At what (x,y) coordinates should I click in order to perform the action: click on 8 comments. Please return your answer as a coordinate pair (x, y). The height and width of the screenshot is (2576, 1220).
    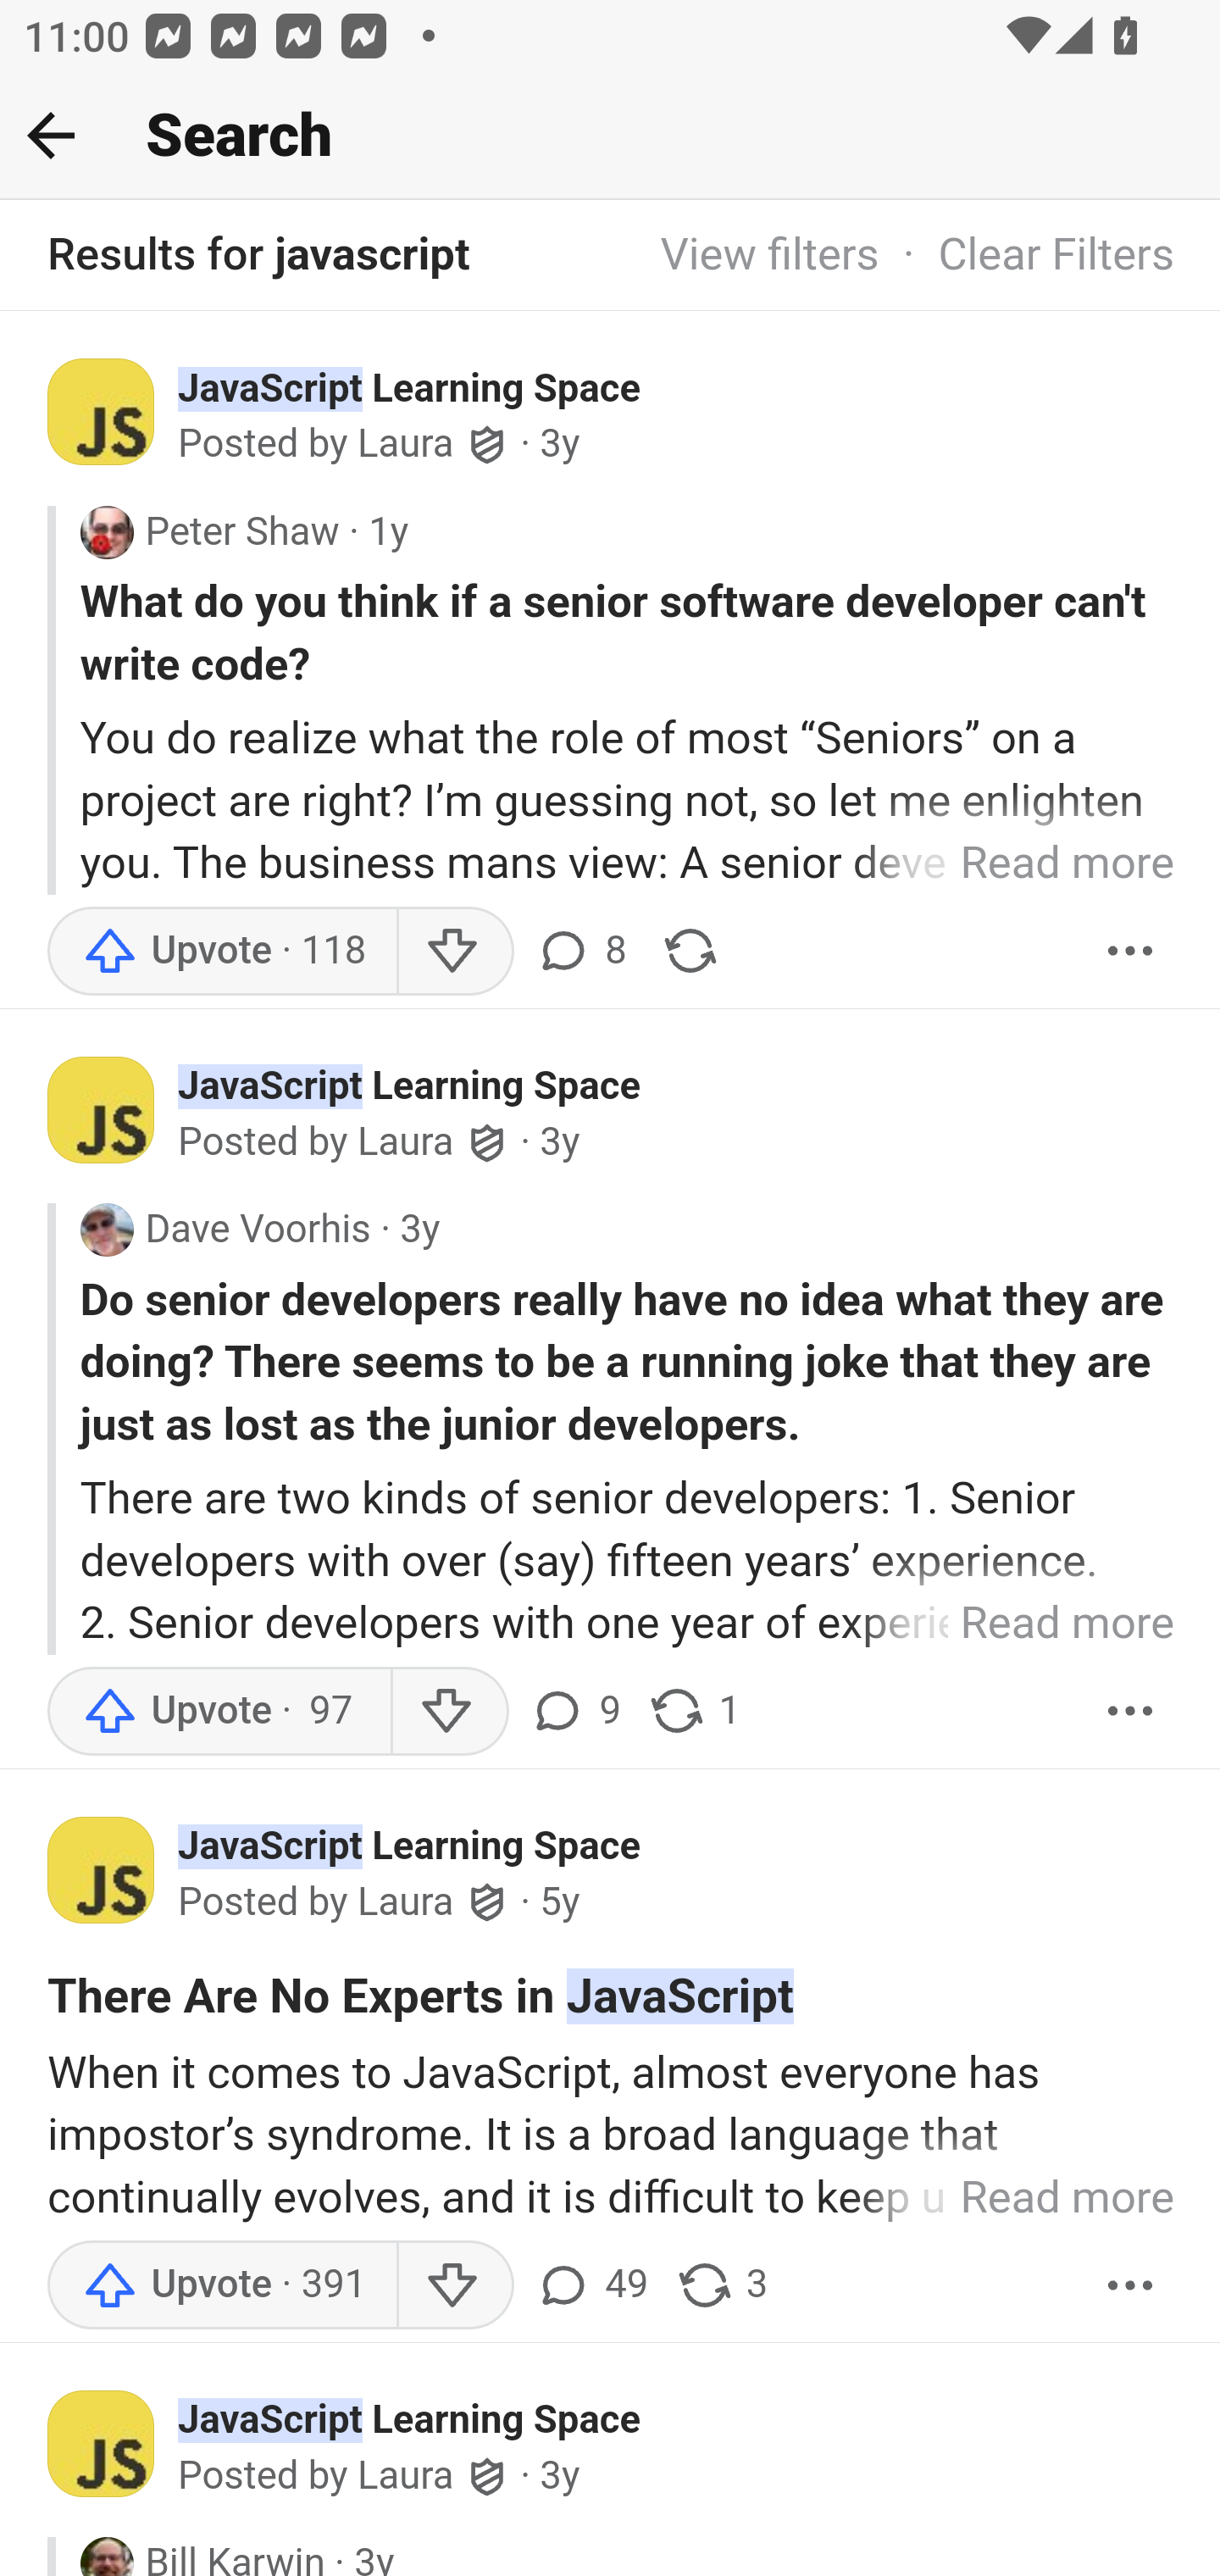
    Looking at the image, I should click on (580, 952).